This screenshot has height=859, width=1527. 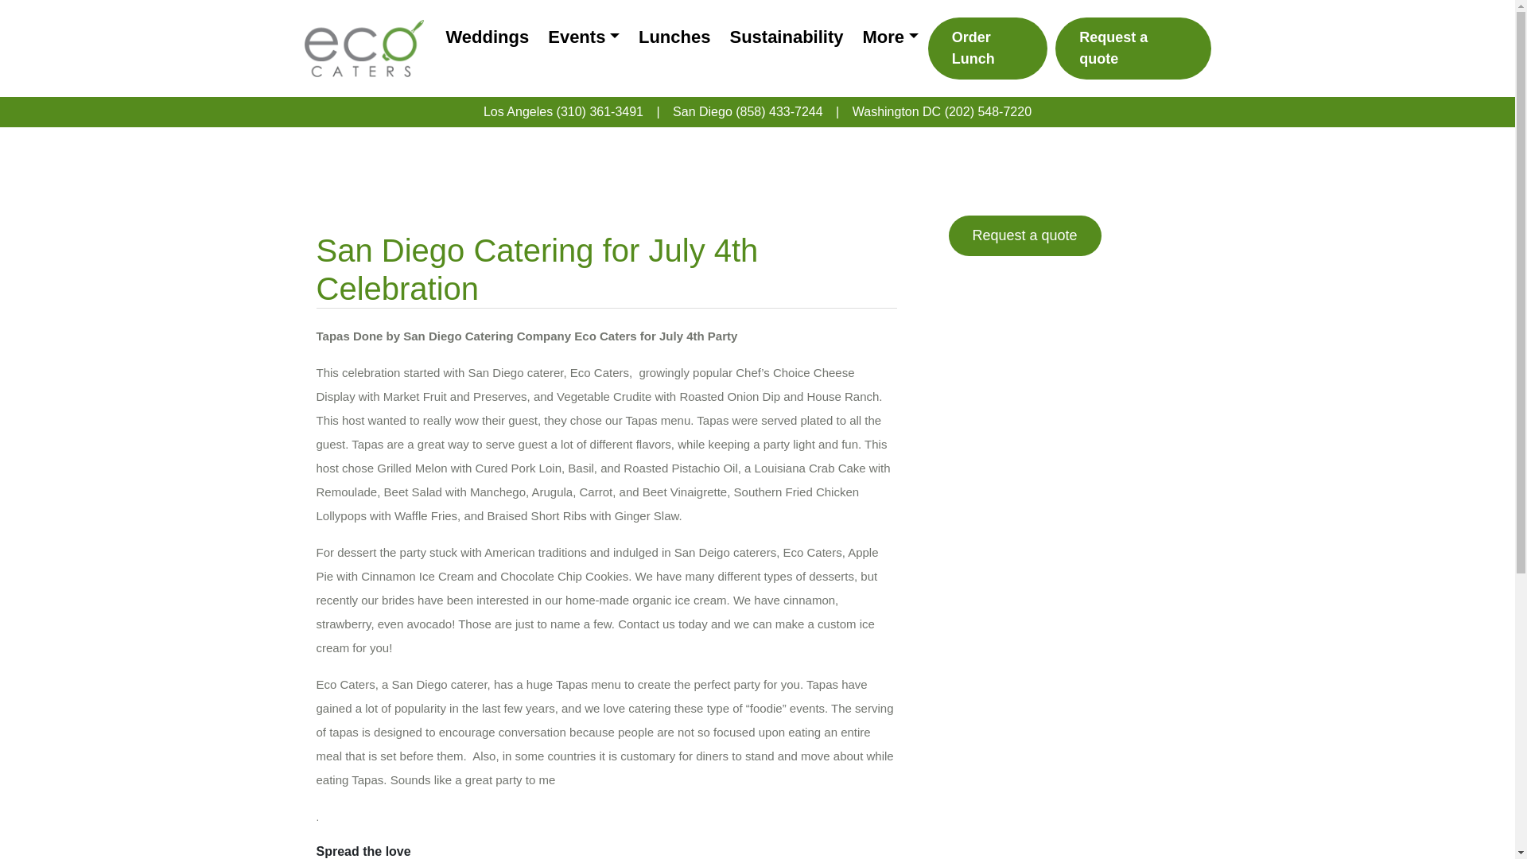 I want to click on Request a quote, so click(x=1133, y=48).